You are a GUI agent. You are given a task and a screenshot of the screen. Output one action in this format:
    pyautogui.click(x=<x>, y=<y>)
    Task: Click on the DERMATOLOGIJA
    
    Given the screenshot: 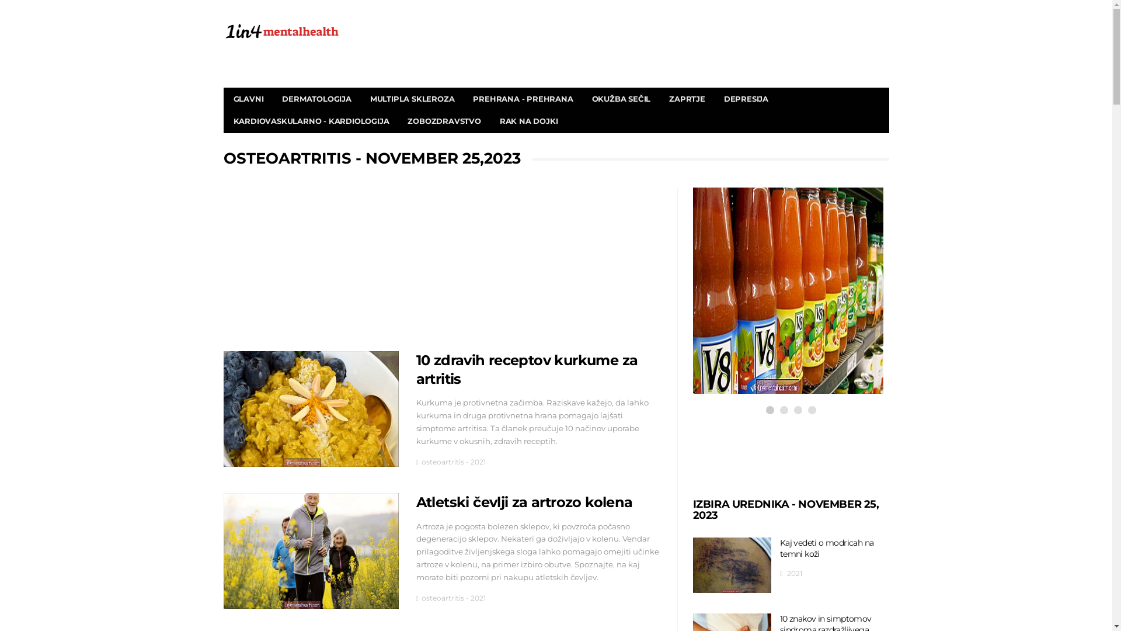 What is the action you would take?
    pyautogui.click(x=316, y=99)
    